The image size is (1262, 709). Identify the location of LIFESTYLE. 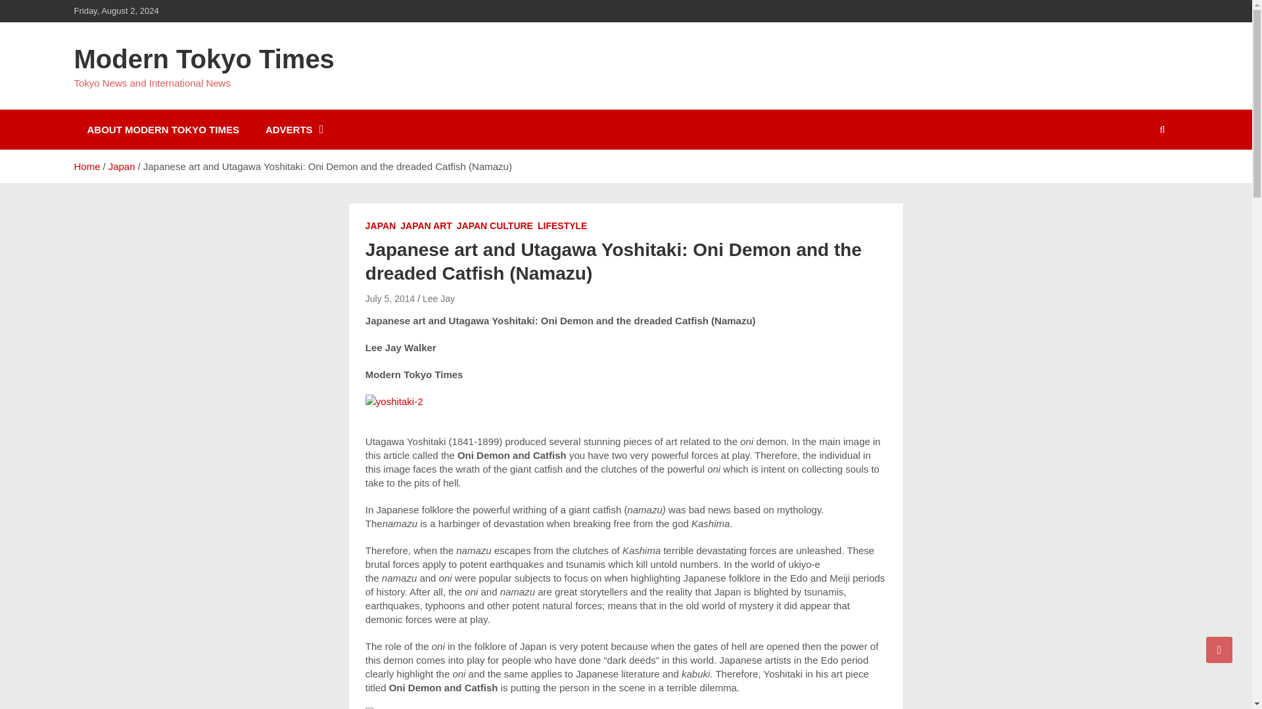
(561, 226).